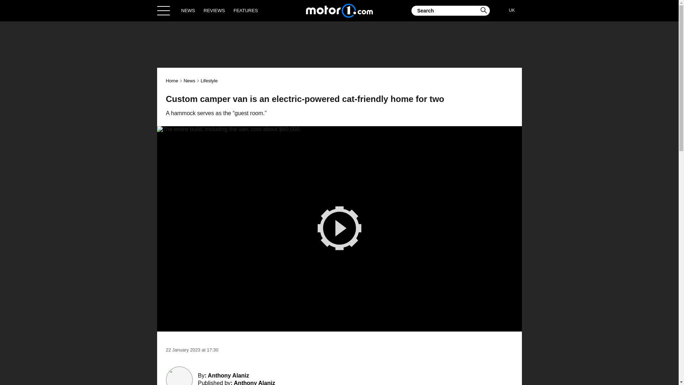 The height and width of the screenshot is (385, 684). What do you see at coordinates (172, 81) in the screenshot?
I see `Home` at bounding box center [172, 81].